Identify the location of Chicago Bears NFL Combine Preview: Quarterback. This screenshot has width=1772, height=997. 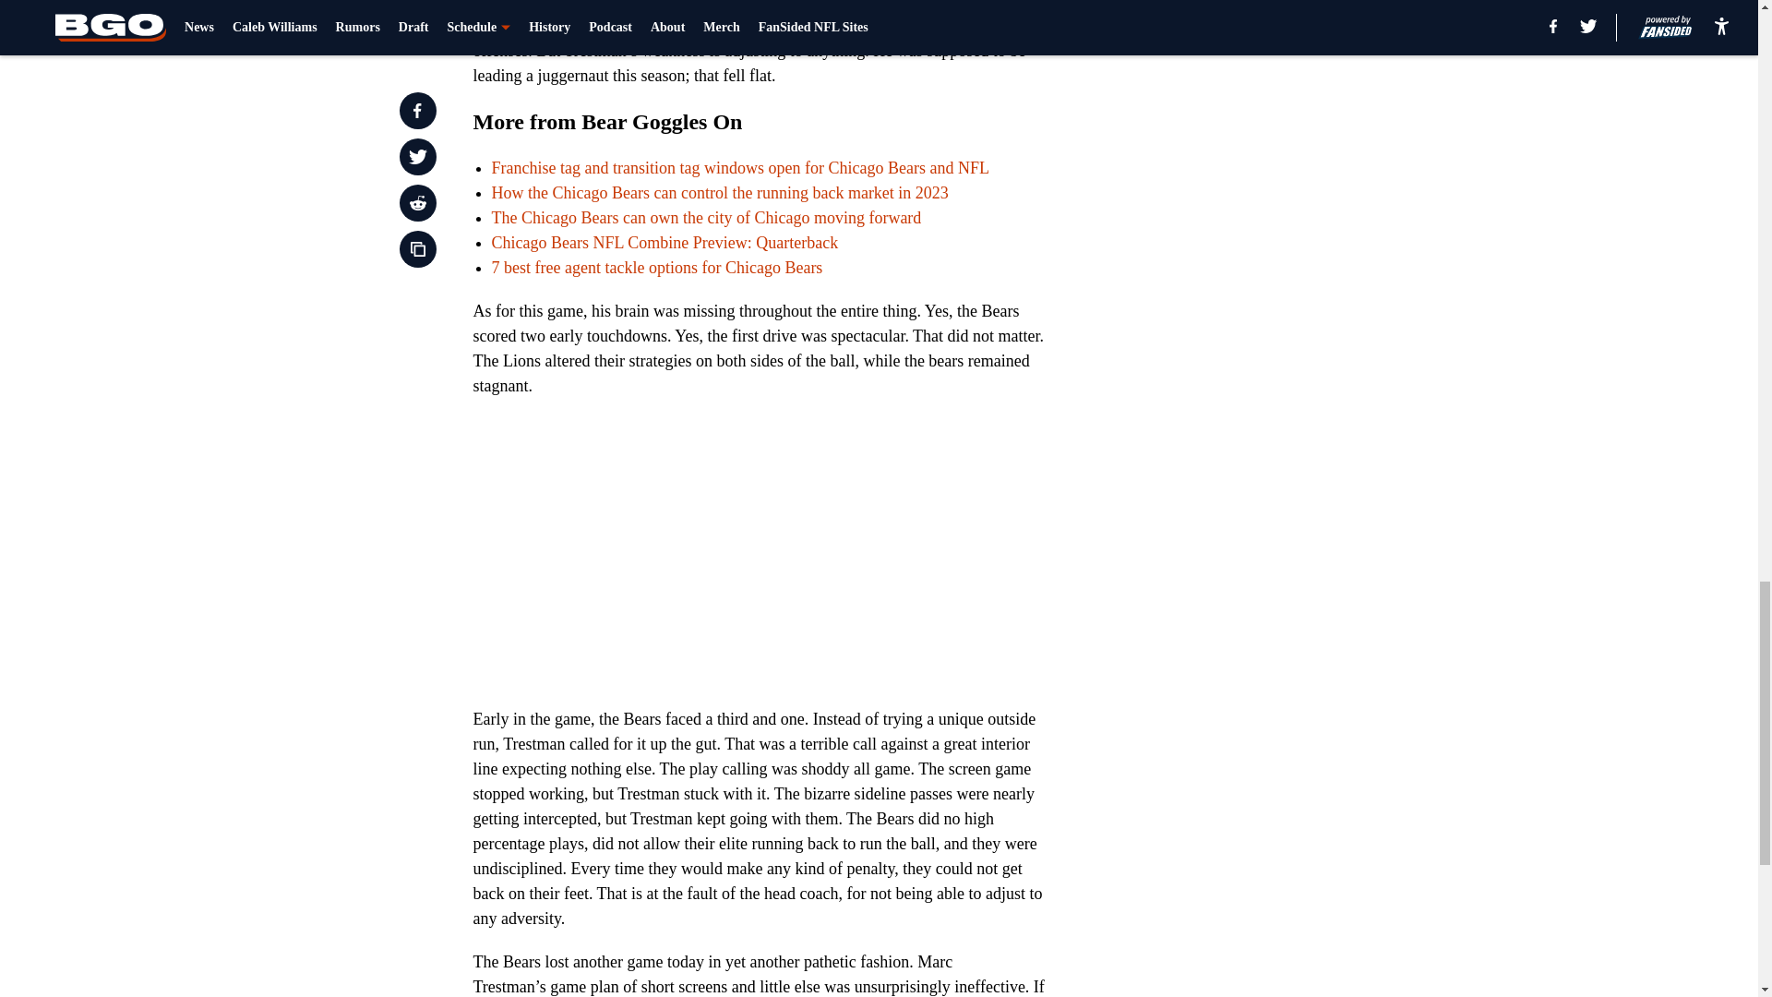
(664, 242).